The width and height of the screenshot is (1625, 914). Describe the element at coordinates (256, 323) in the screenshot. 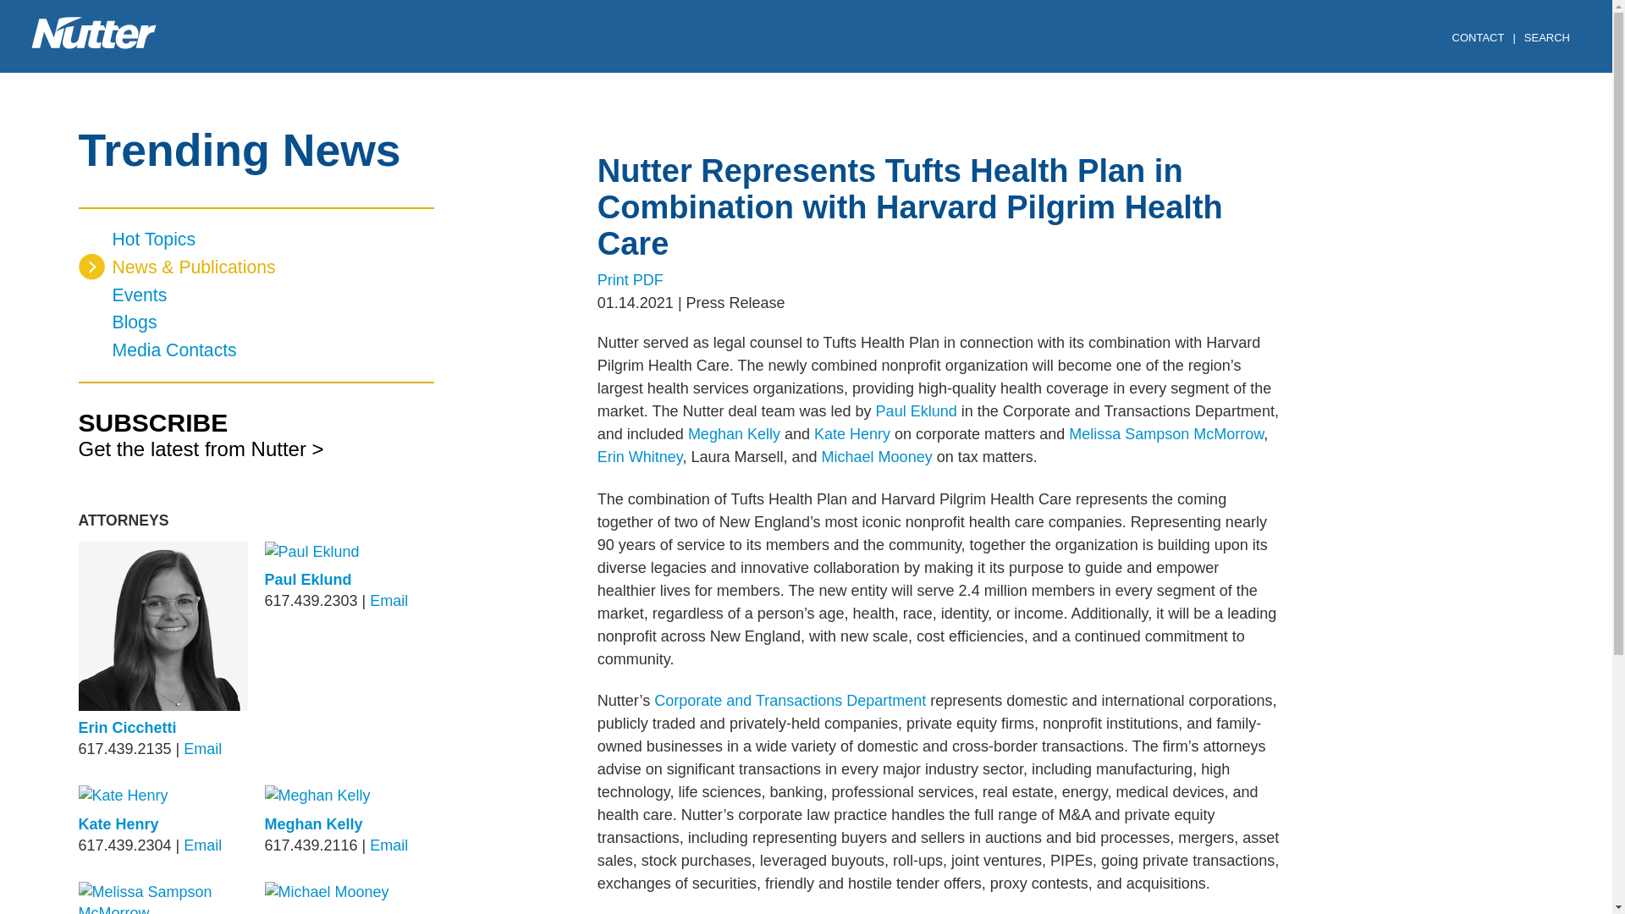

I see `Blogs` at that location.